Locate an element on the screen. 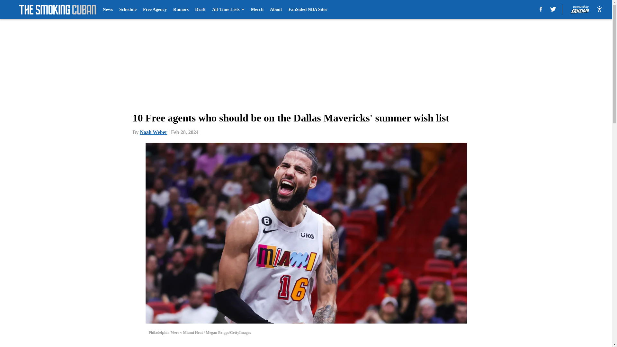 This screenshot has width=617, height=347. FanSided NBA Sites is located at coordinates (307, 10).